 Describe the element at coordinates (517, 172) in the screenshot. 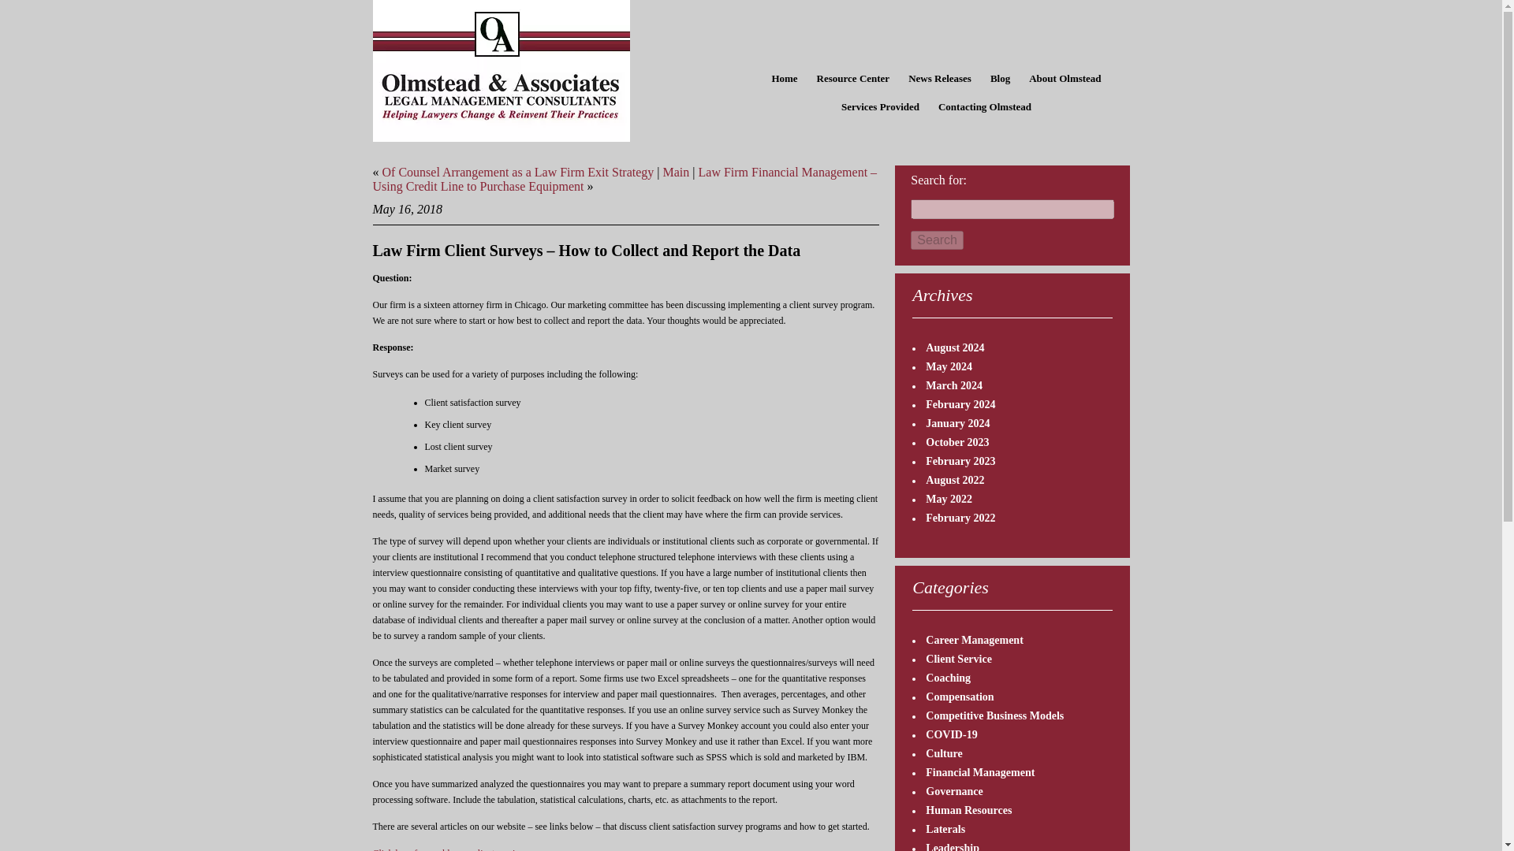

I see `Of Counsel Arrangement as a Law Firm Exit Strategy` at that location.